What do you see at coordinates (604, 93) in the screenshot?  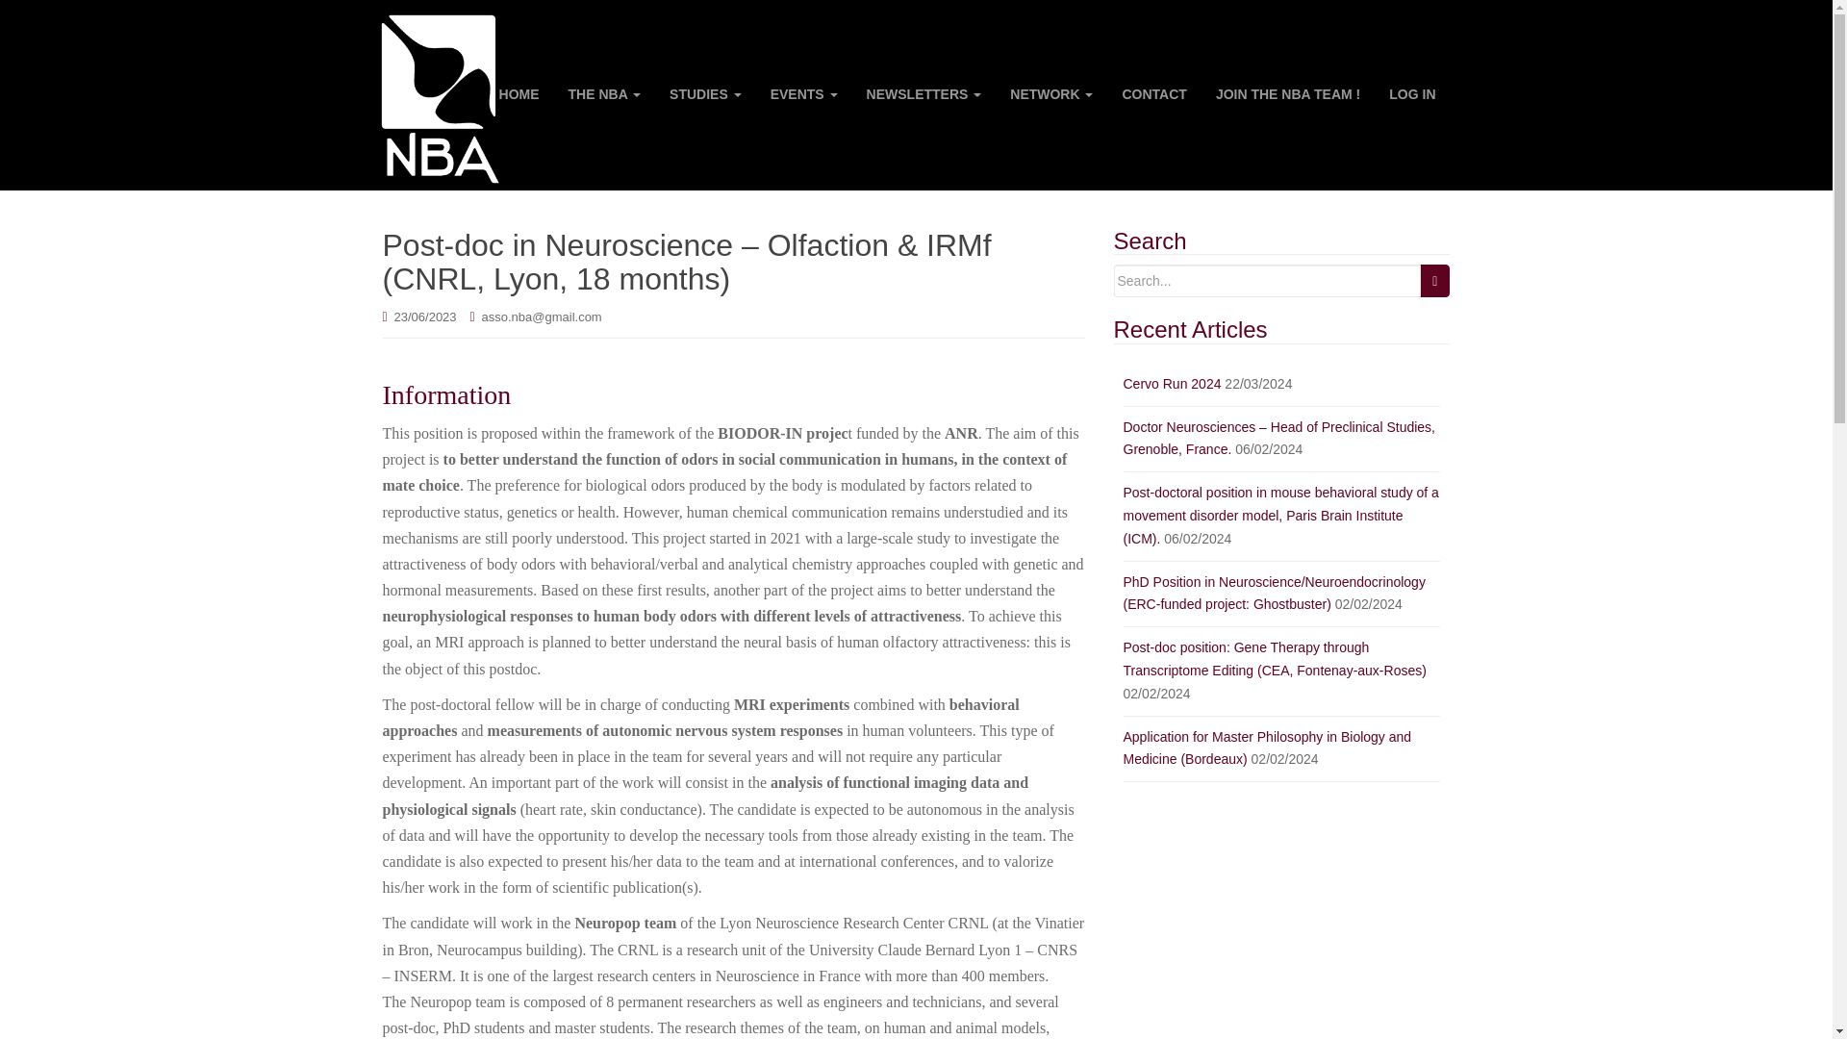 I see `The NBA` at bounding box center [604, 93].